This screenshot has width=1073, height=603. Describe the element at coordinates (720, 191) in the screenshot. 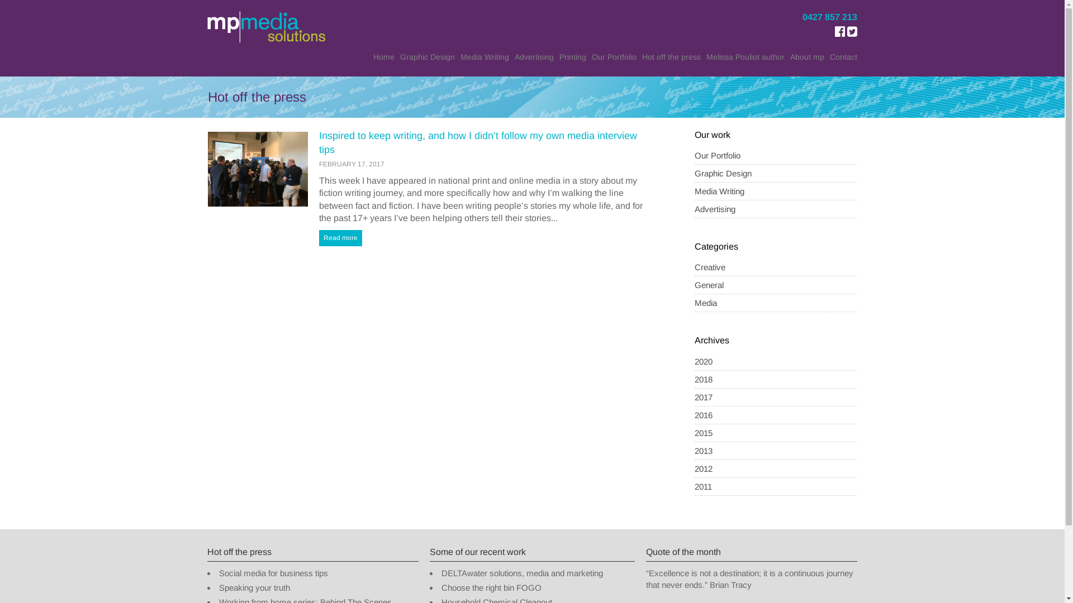

I see `Media Writing` at that location.